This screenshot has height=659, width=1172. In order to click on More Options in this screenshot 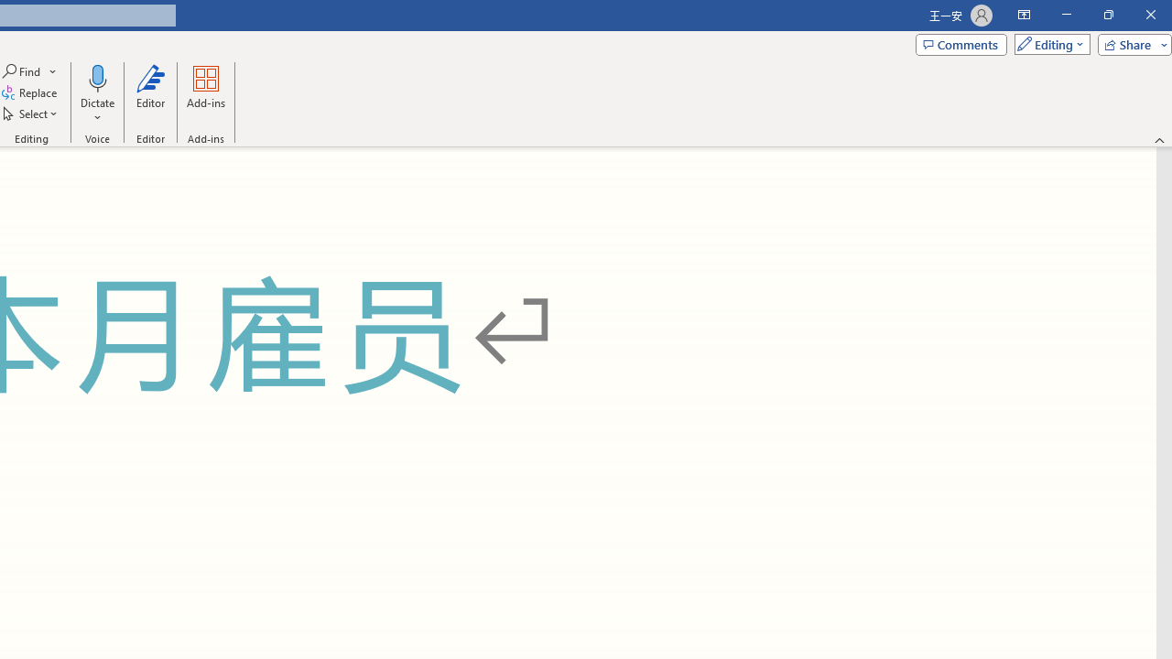, I will do `click(97, 111)`.